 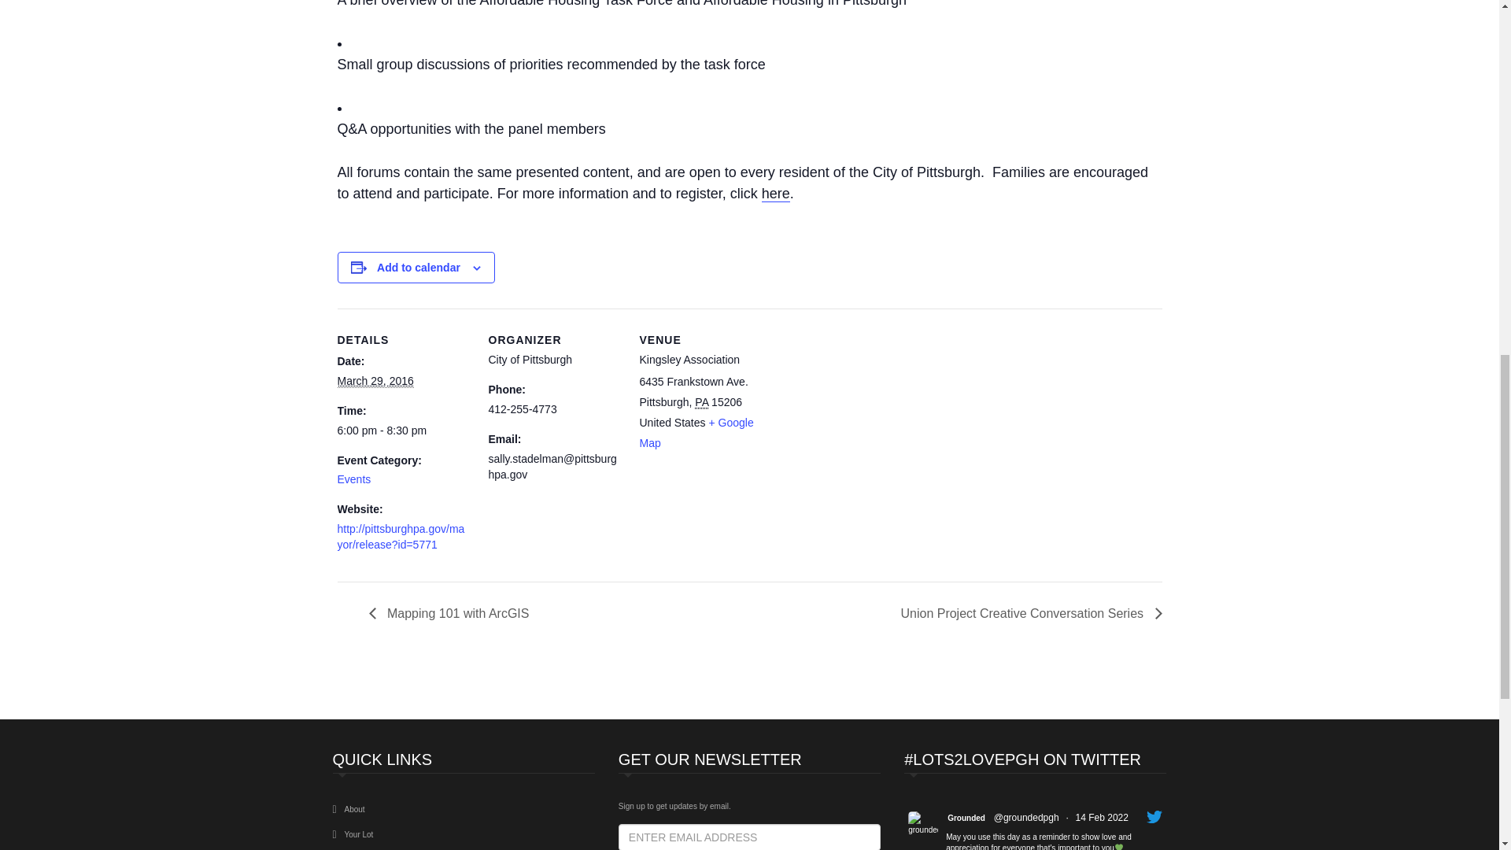 I want to click on Your Lot, so click(x=359, y=834).